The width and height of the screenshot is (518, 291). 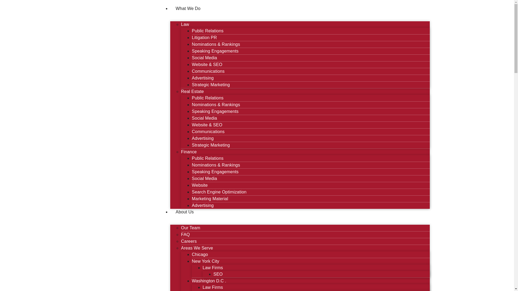 I want to click on FAQ, so click(x=185, y=234).